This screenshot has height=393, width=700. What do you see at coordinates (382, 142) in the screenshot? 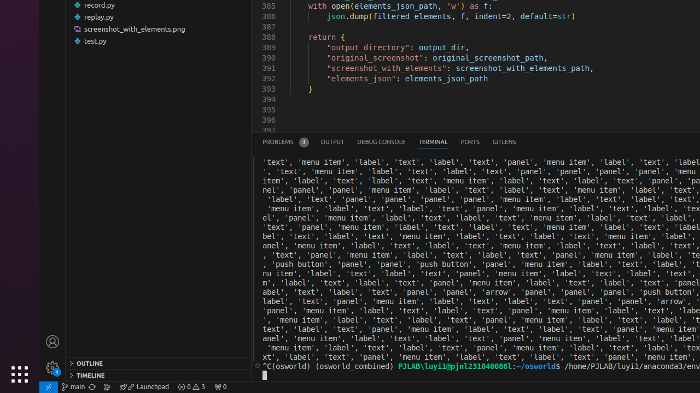
I see `Debug Console (Ctrl+Shift+Y)` at bounding box center [382, 142].